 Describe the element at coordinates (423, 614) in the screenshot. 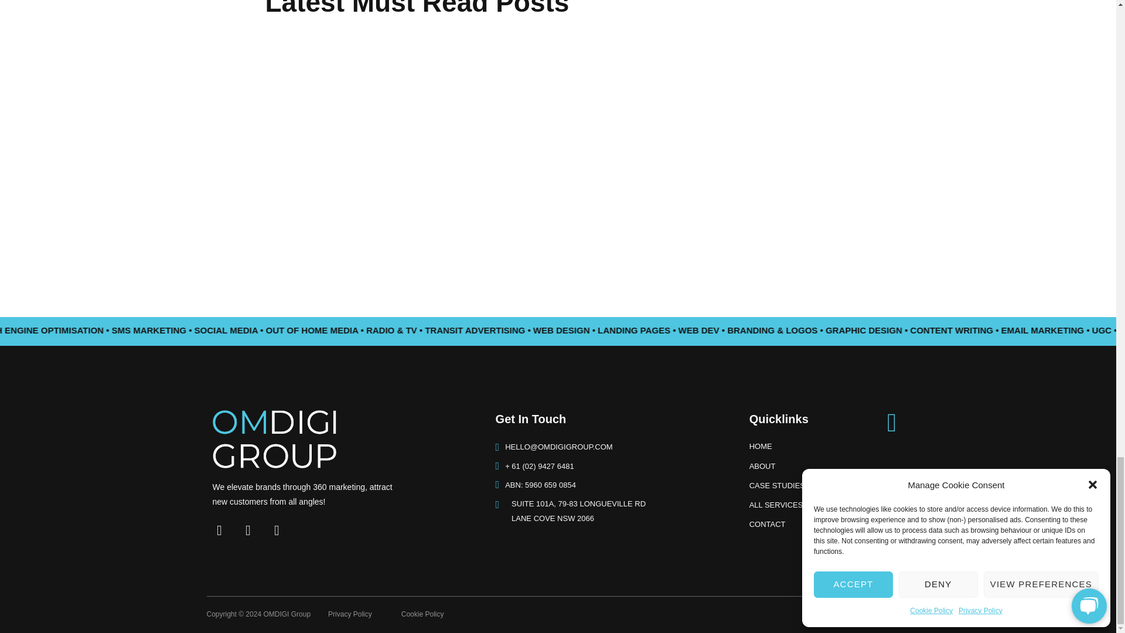

I see `Latest Must Read Posts` at that location.